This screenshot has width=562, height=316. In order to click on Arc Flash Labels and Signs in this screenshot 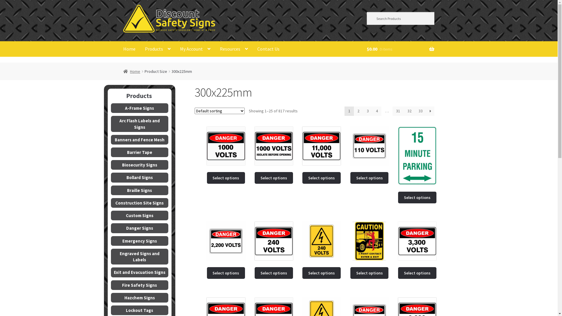, I will do `click(140, 124)`.